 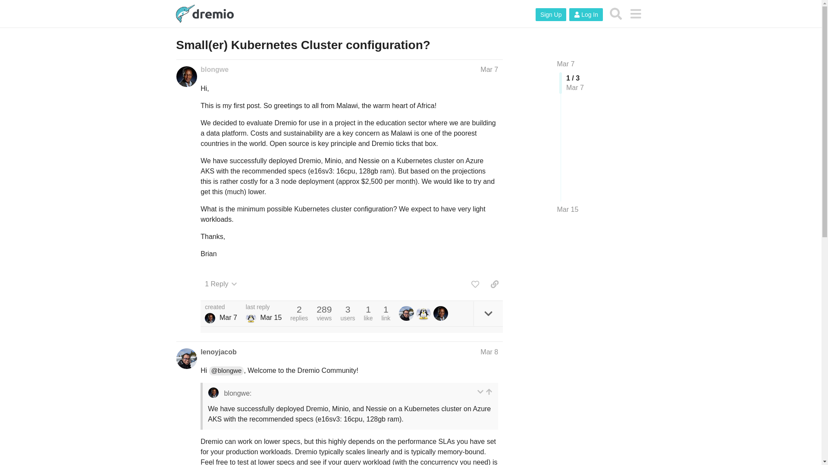 I want to click on lenoyjacob, so click(x=218, y=352).